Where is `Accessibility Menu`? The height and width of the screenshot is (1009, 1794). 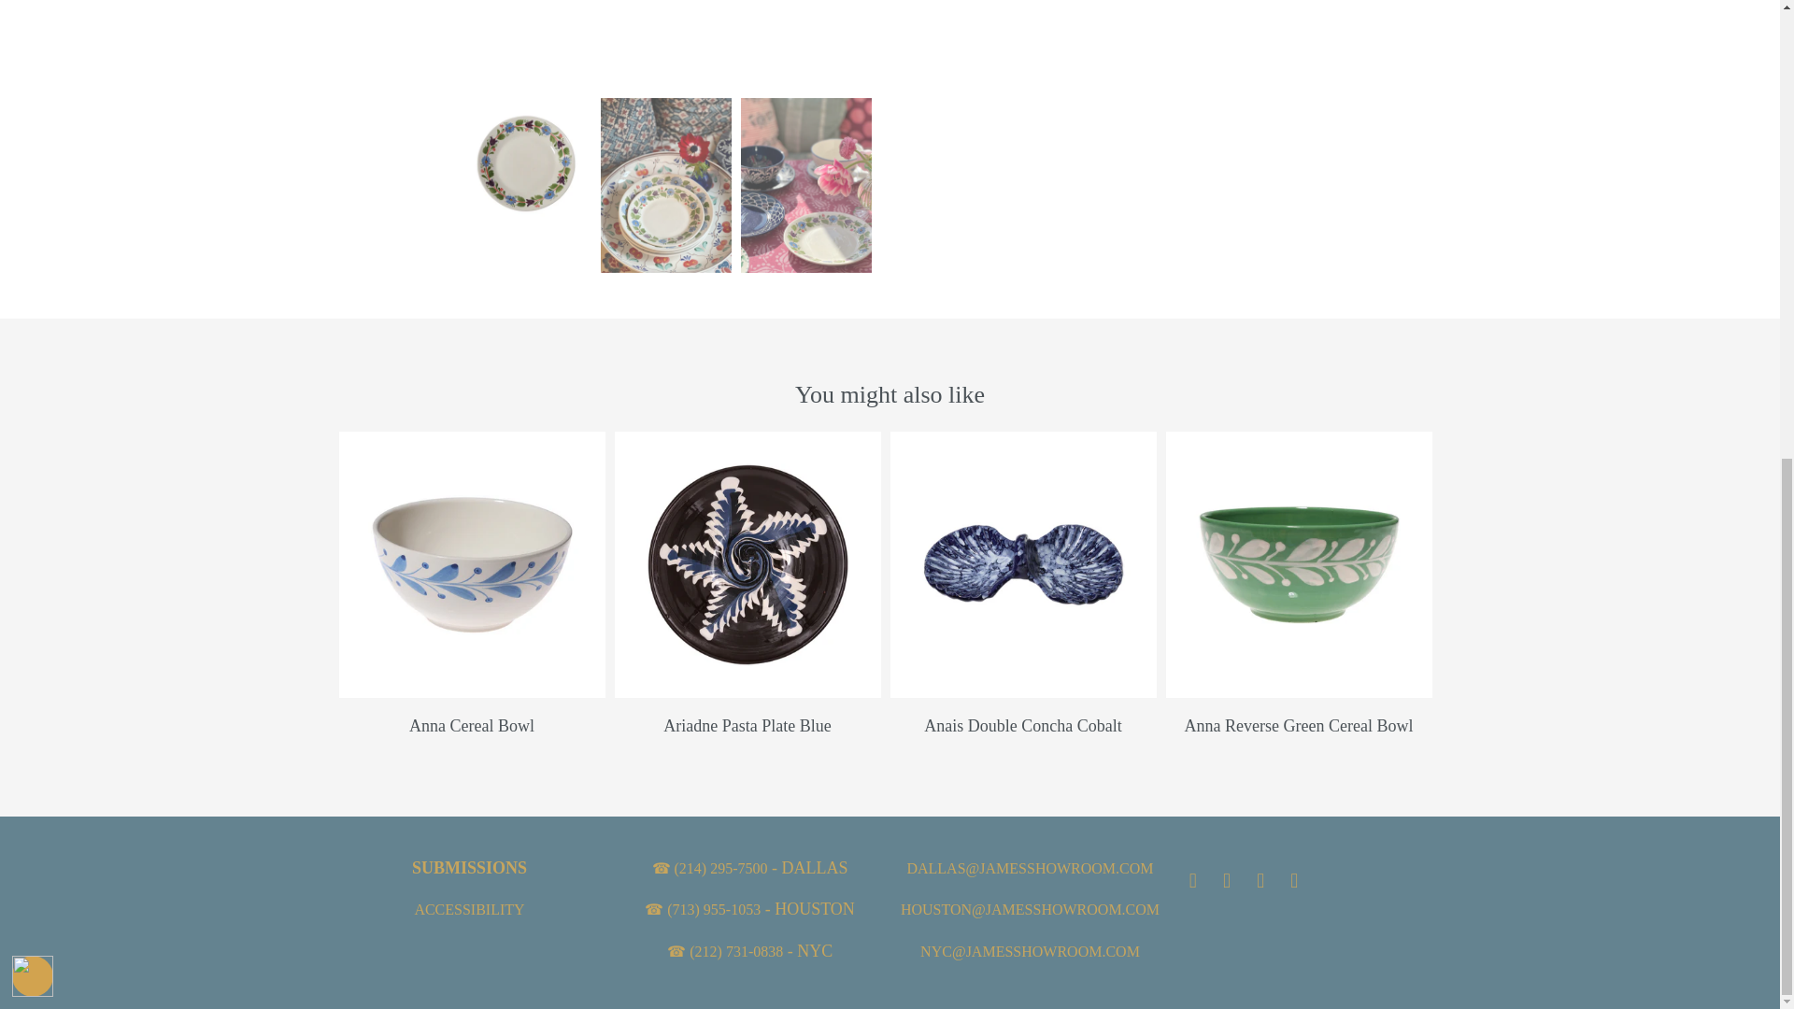
Accessibility Menu is located at coordinates (33, 138).